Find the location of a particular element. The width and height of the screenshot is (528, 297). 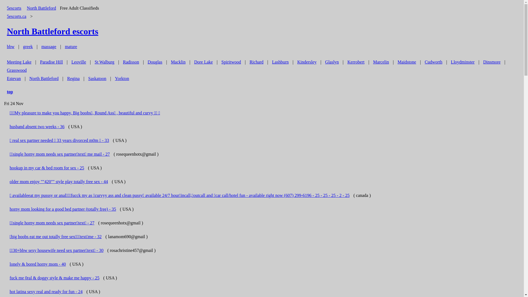

Meeting Lake is located at coordinates (19, 62).